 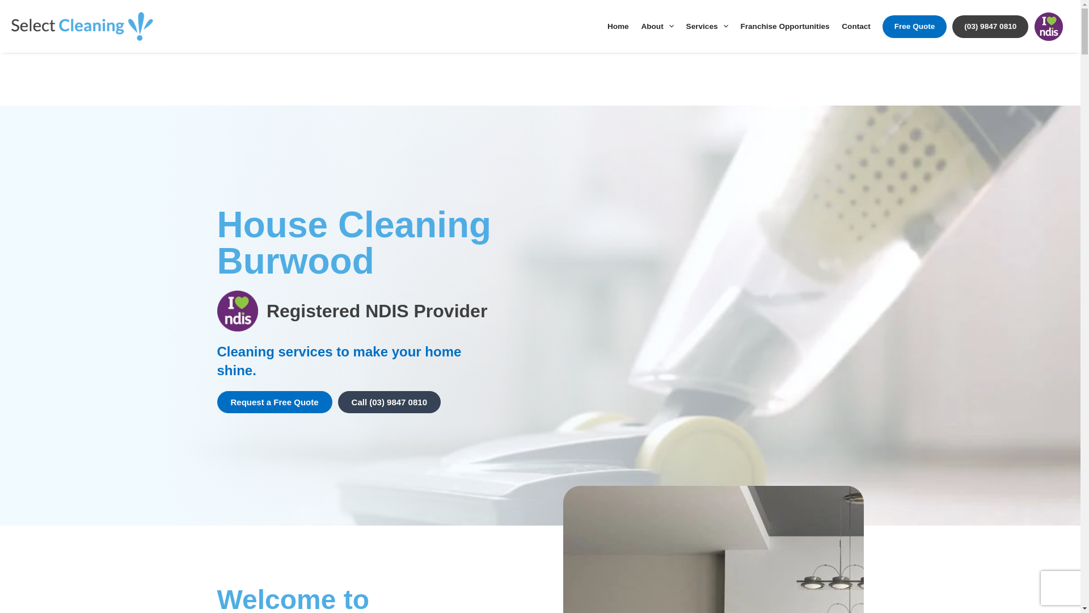 What do you see at coordinates (915, 26) in the screenshot?
I see `Free Quote` at bounding box center [915, 26].